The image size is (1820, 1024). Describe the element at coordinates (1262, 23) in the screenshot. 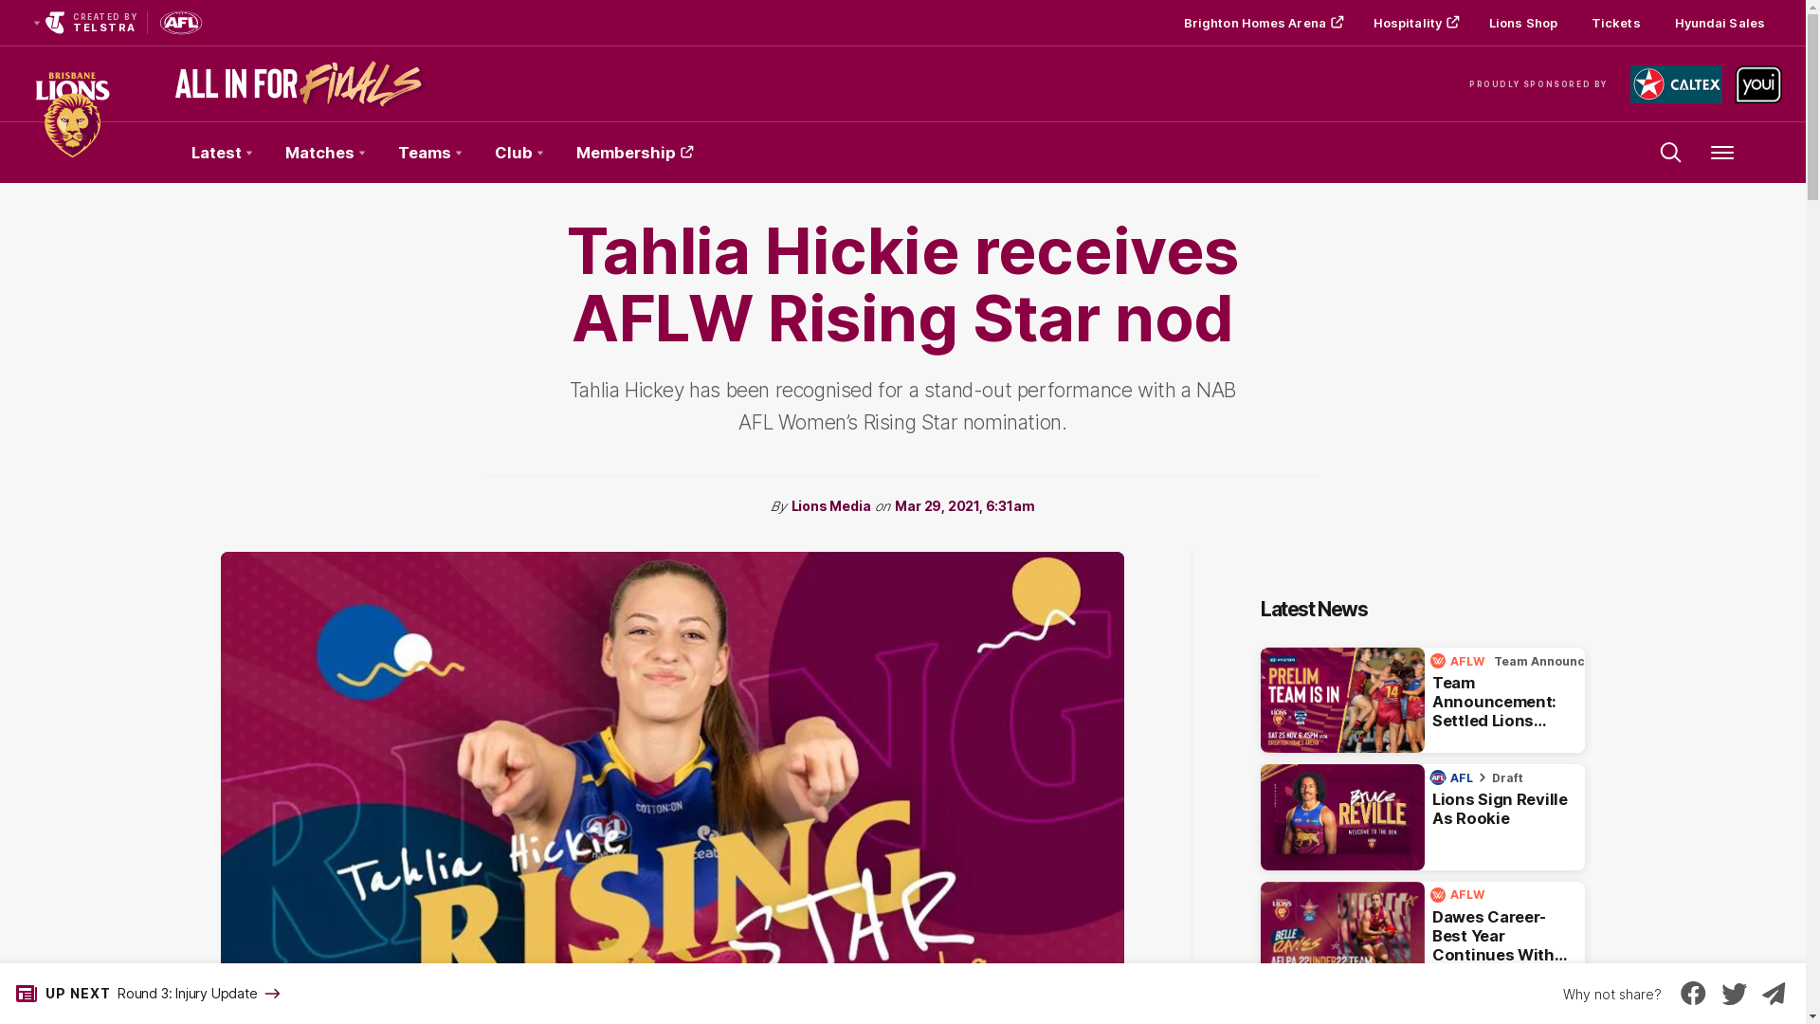

I see `Brighton Homes Arena` at that location.